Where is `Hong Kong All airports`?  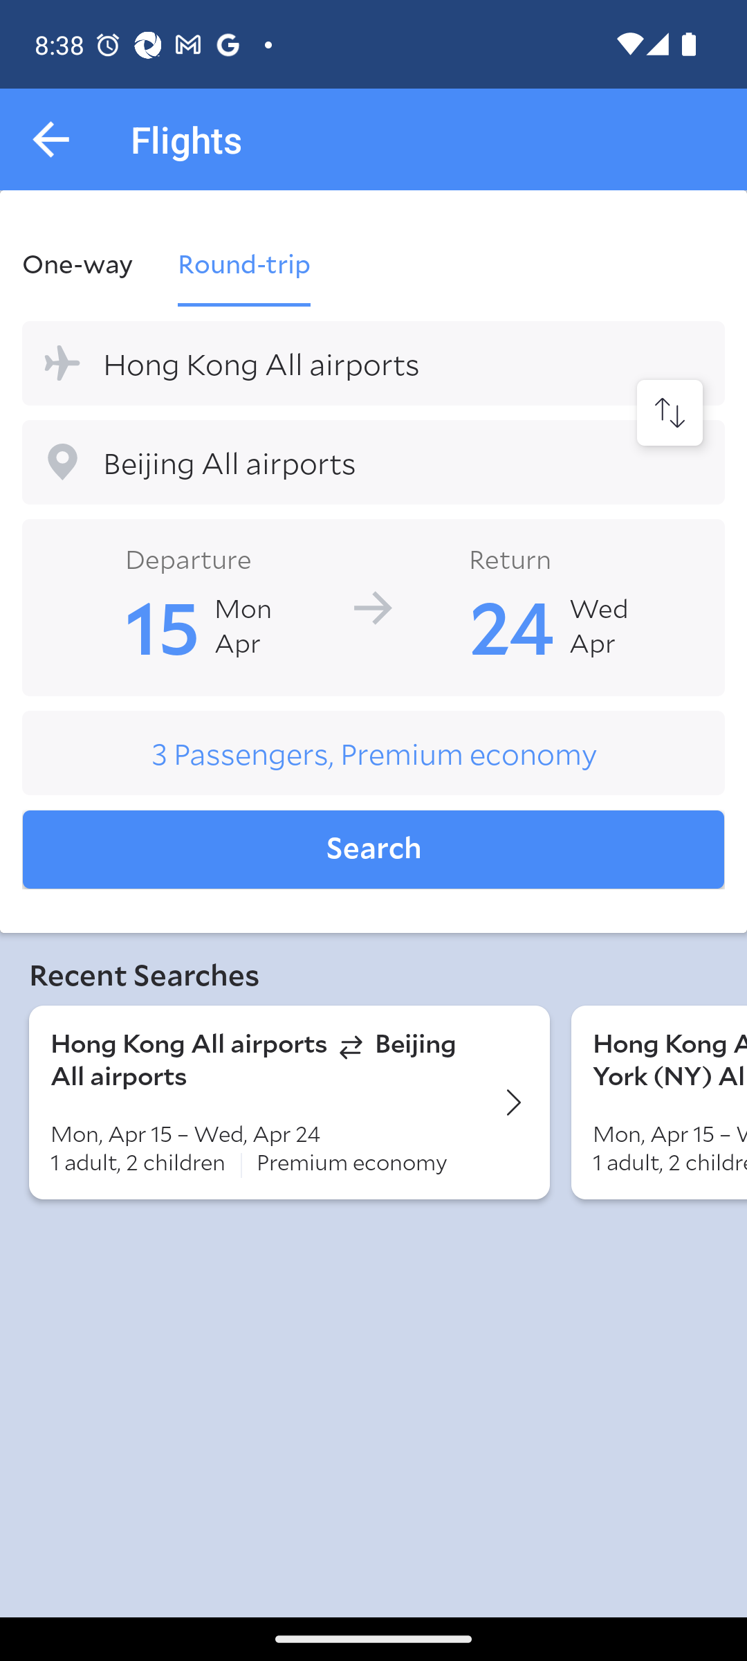 Hong Kong All airports is located at coordinates (373, 363).